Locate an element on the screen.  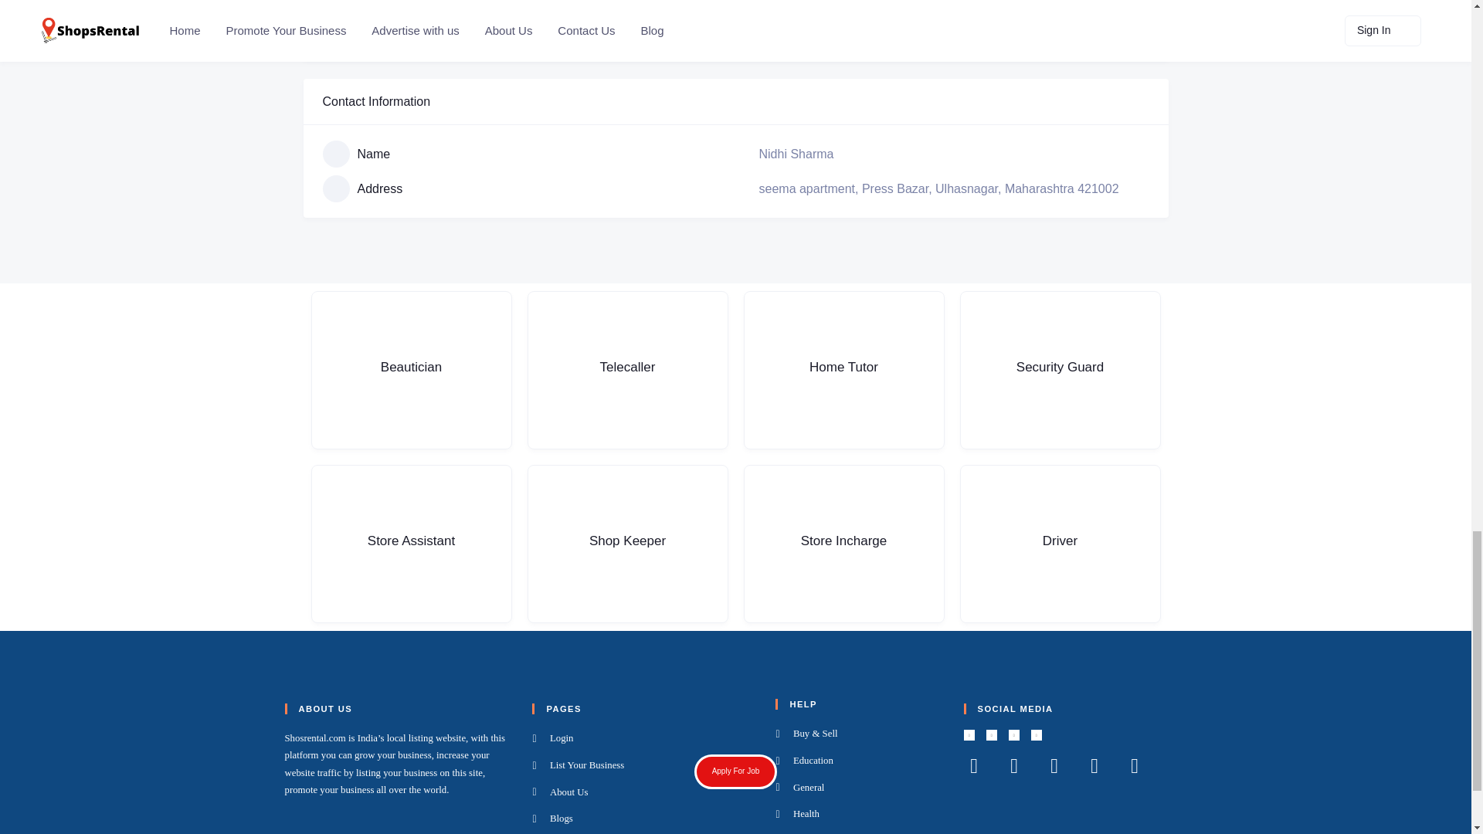
Login is located at coordinates (643, 738).